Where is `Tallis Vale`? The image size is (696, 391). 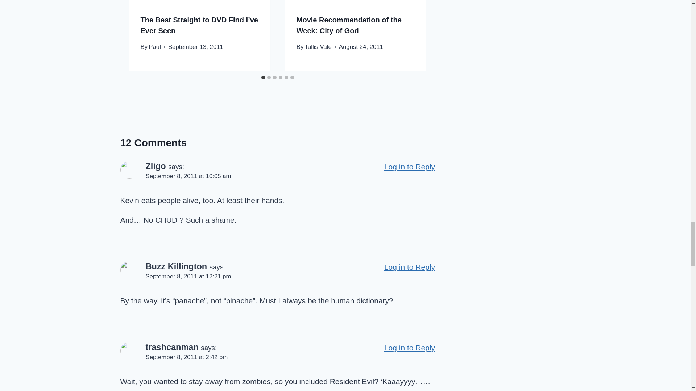 Tallis Vale is located at coordinates (318, 47).